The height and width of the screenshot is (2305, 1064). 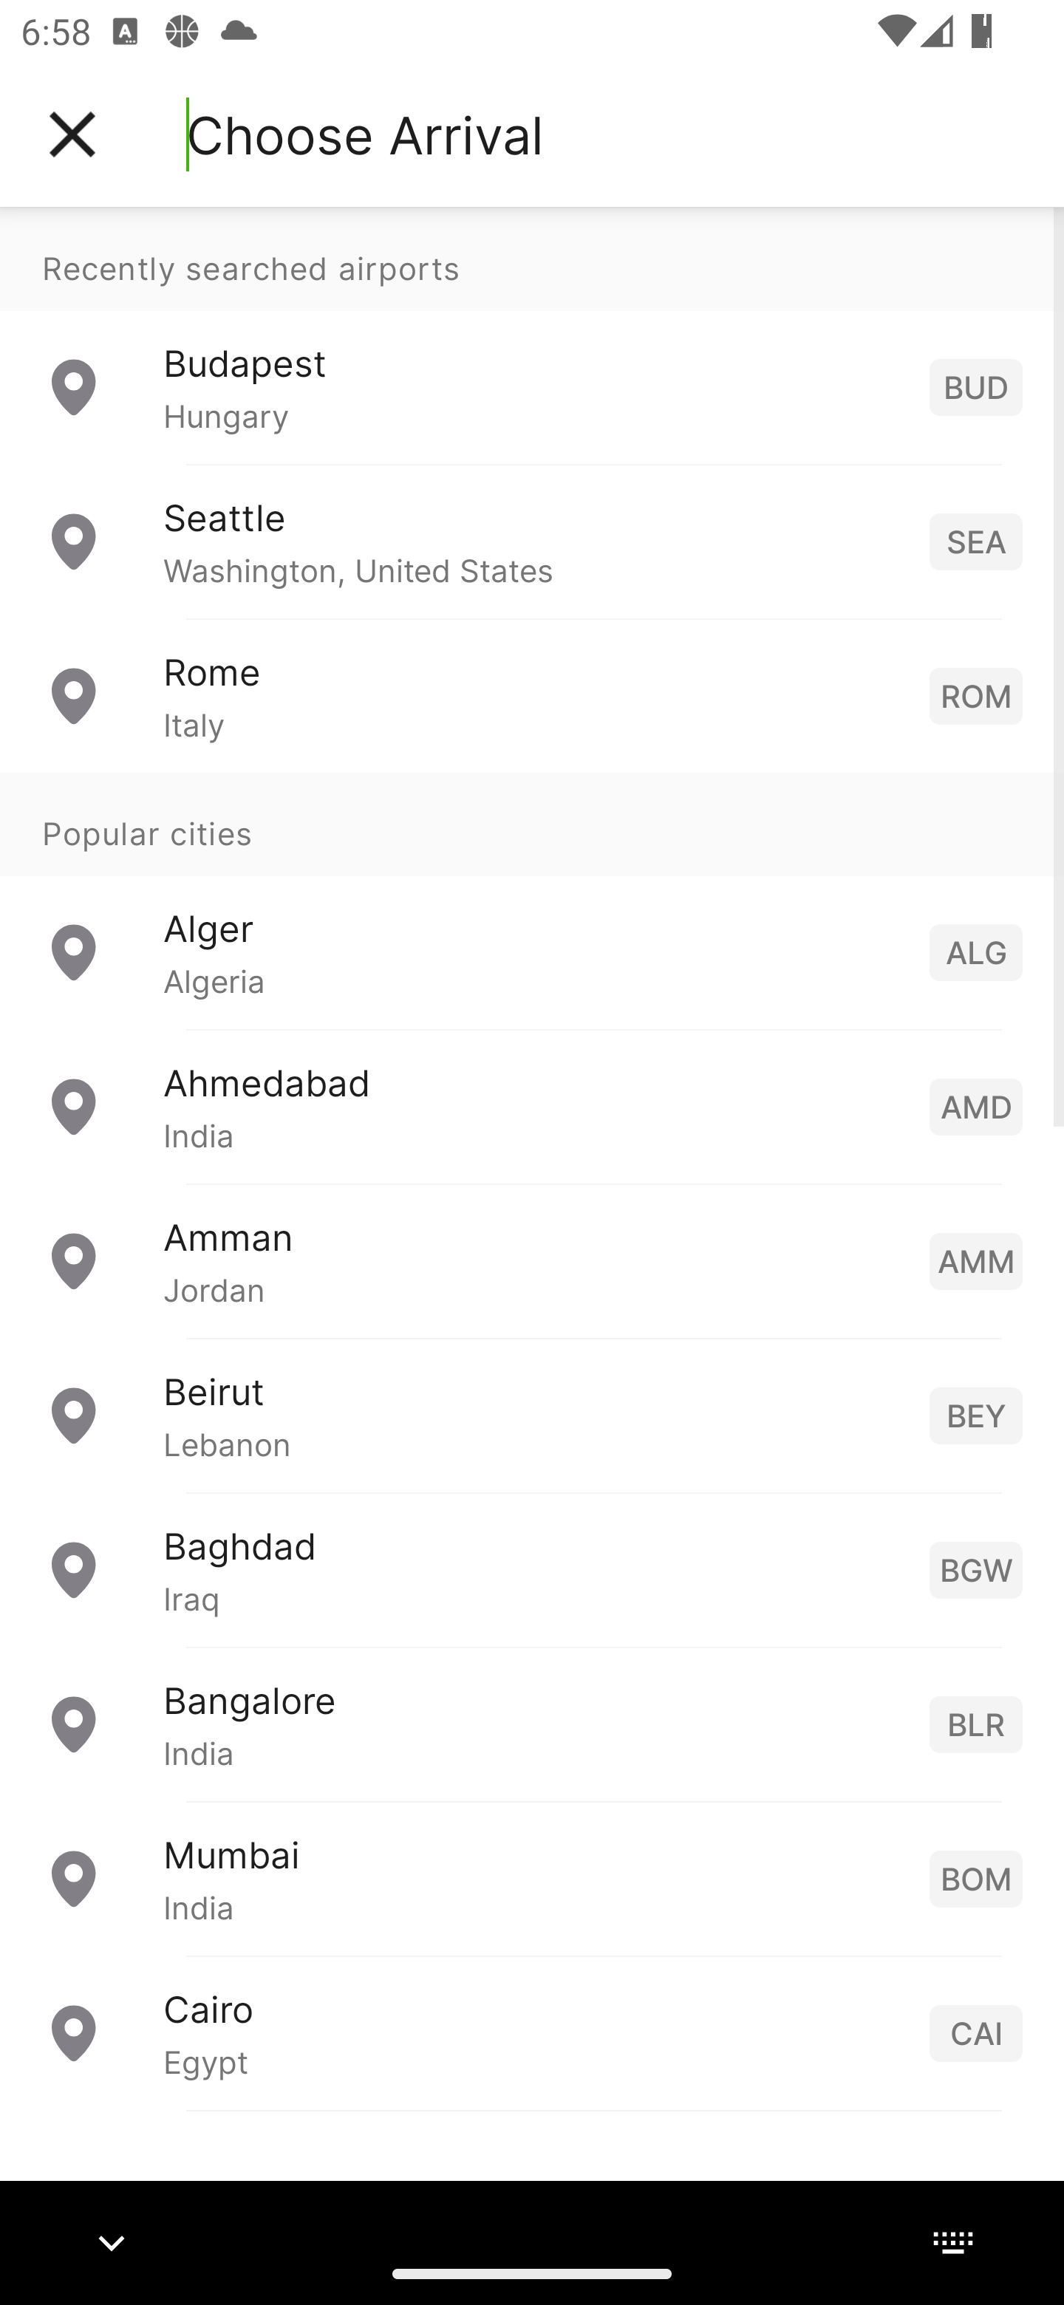 I want to click on Mumbai India BOM, so click(x=532, y=1877).